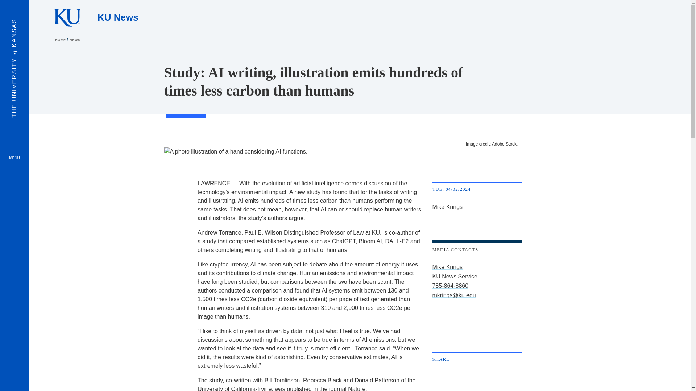  What do you see at coordinates (118, 17) in the screenshot?
I see `KU News` at bounding box center [118, 17].